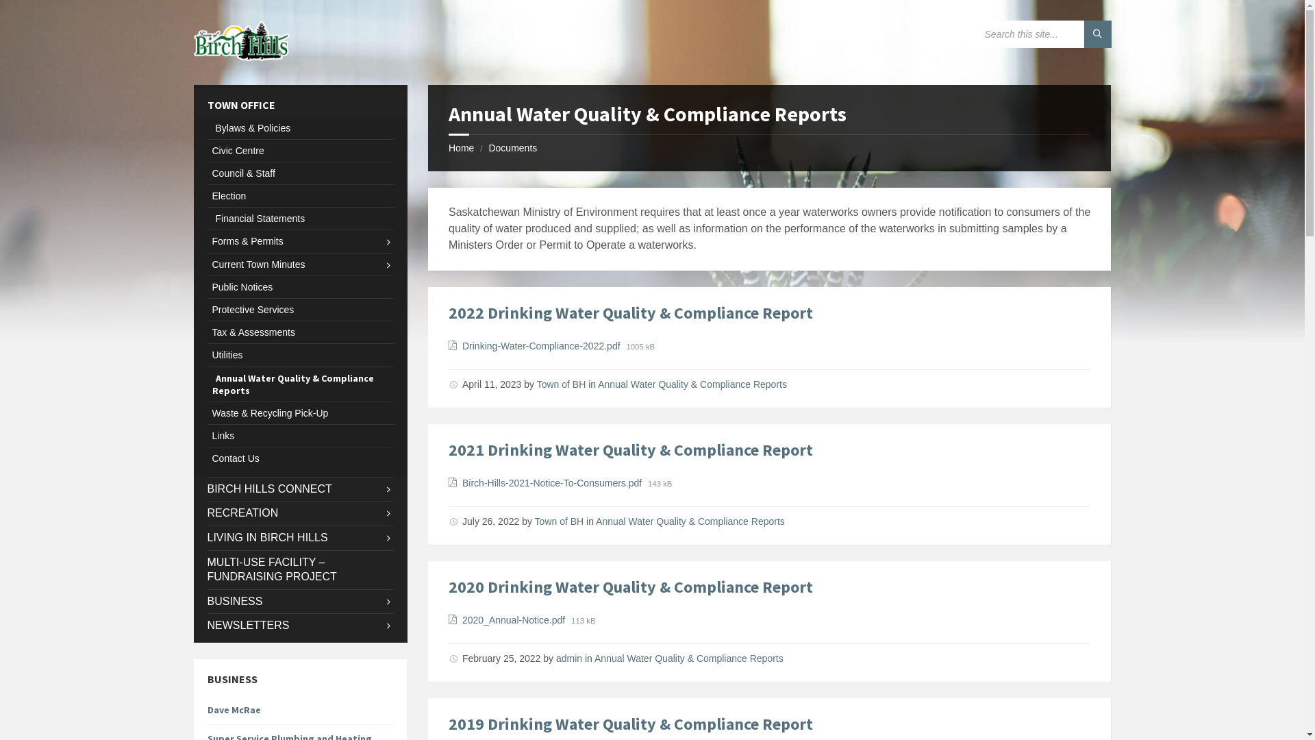 This screenshot has width=1315, height=740. Describe the element at coordinates (690, 521) in the screenshot. I see `Annual Water Quality & Compliance Reports` at that location.